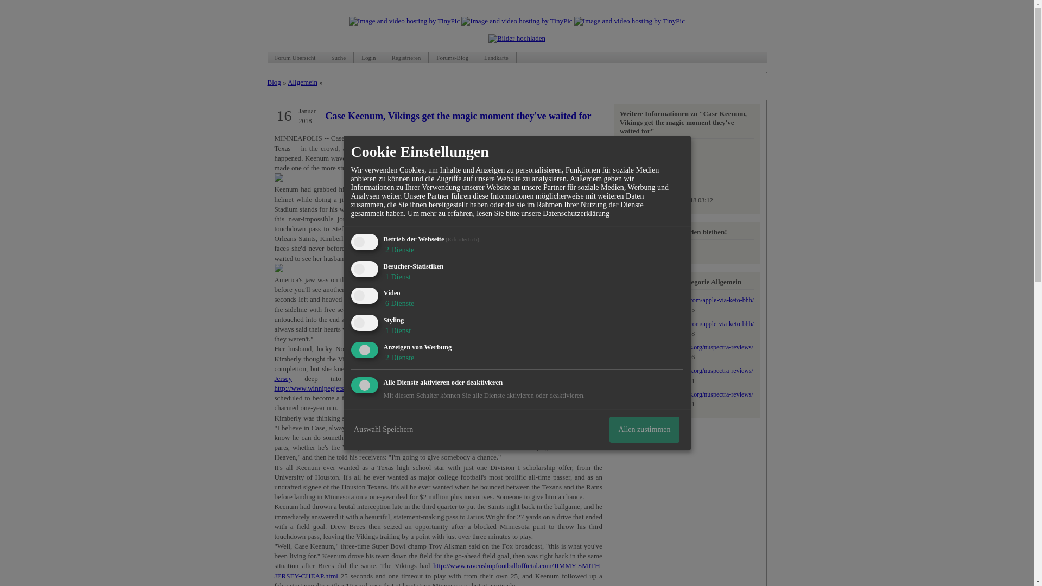 This screenshot has height=586, width=1042. What do you see at coordinates (645, 149) in the screenshot?
I see `lucky` at bounding box center [645, 149].